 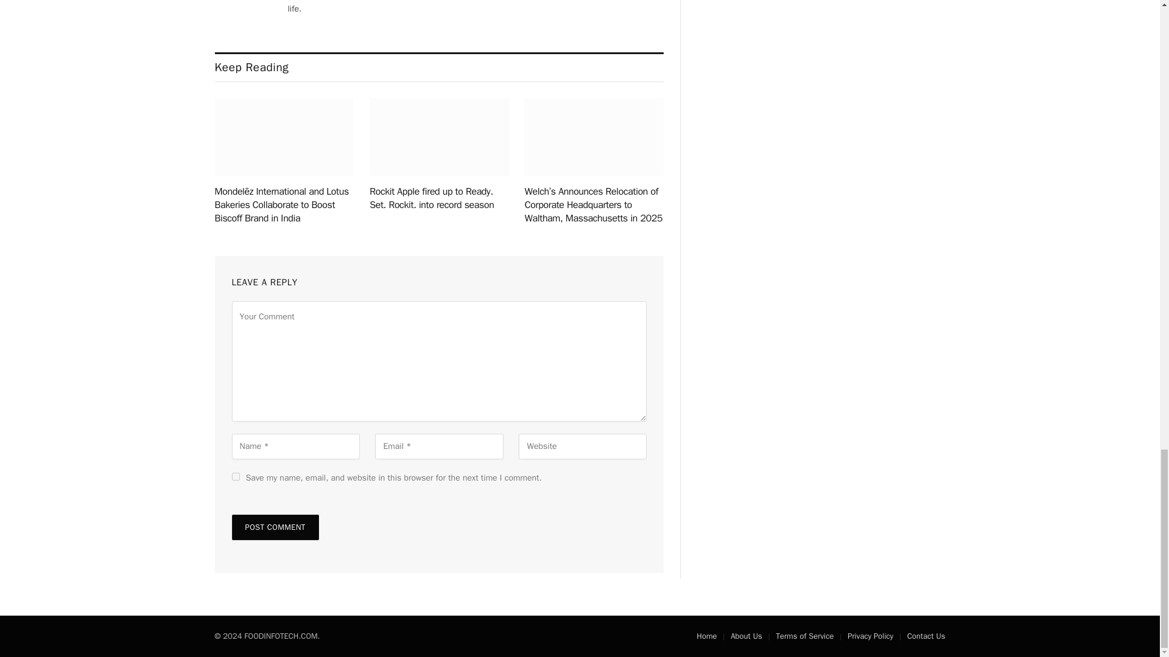 What do you see at coordinates (235, 476) in the screenshot?
I see `yes` at bounding box center [235, 476].